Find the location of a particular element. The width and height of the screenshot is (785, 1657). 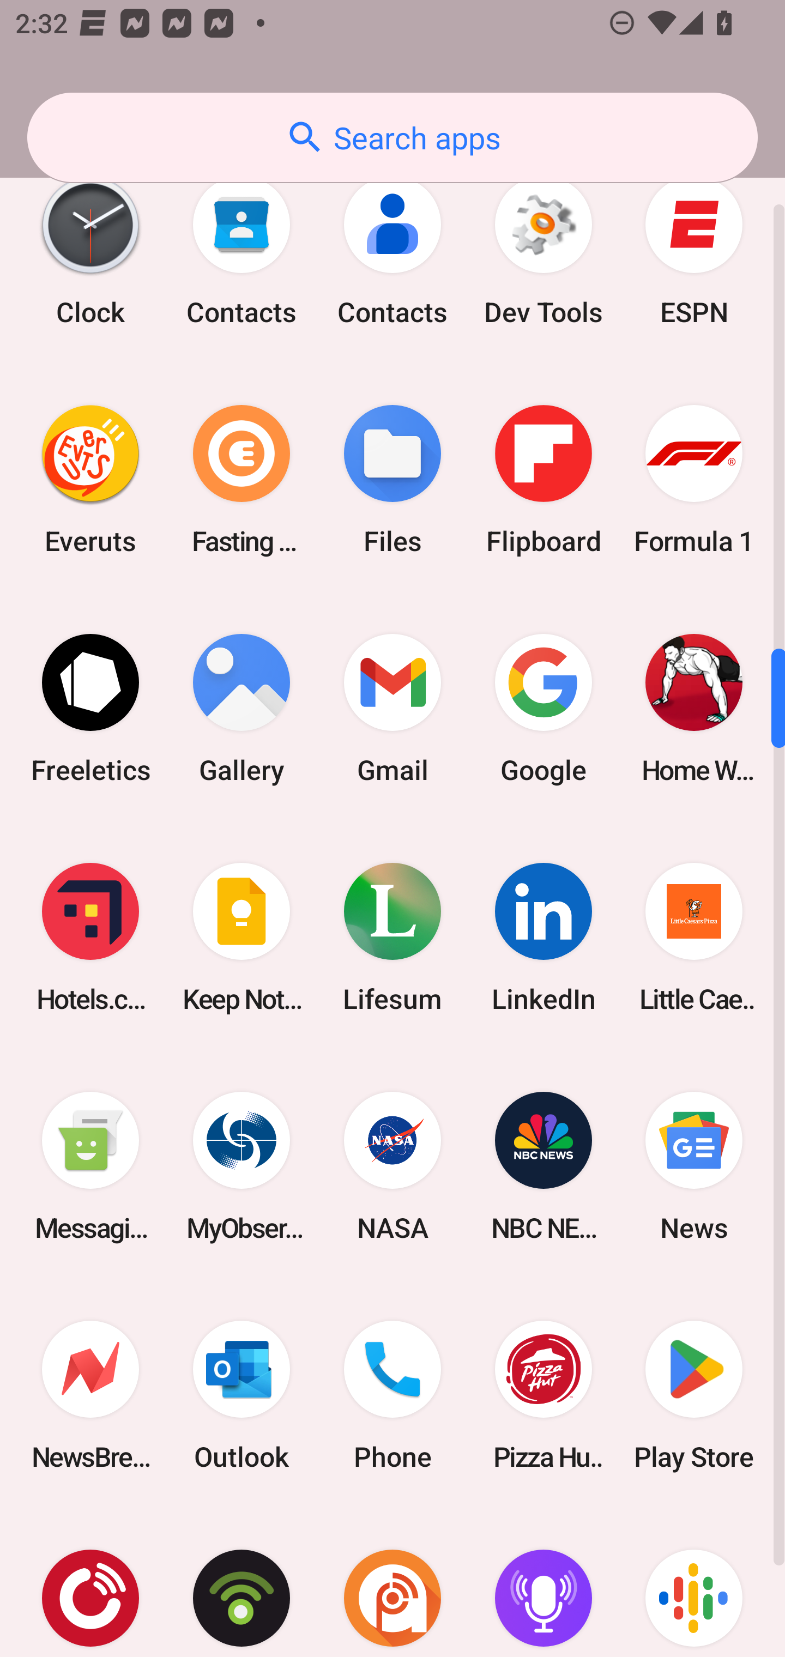

News is located at coordinates (694, 1166).